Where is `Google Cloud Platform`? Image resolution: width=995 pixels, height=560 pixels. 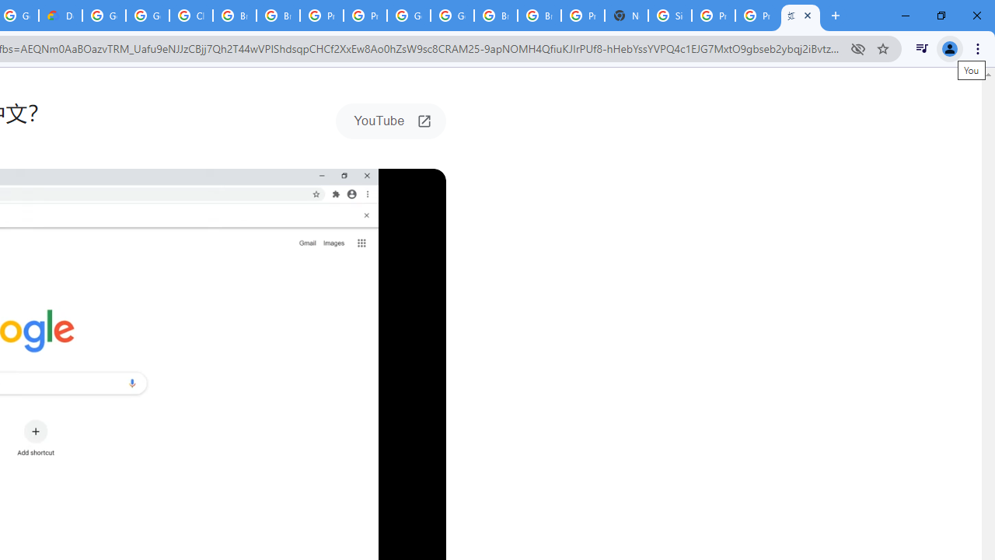 Google Cloud Platform is located at coordinates (452, 16).